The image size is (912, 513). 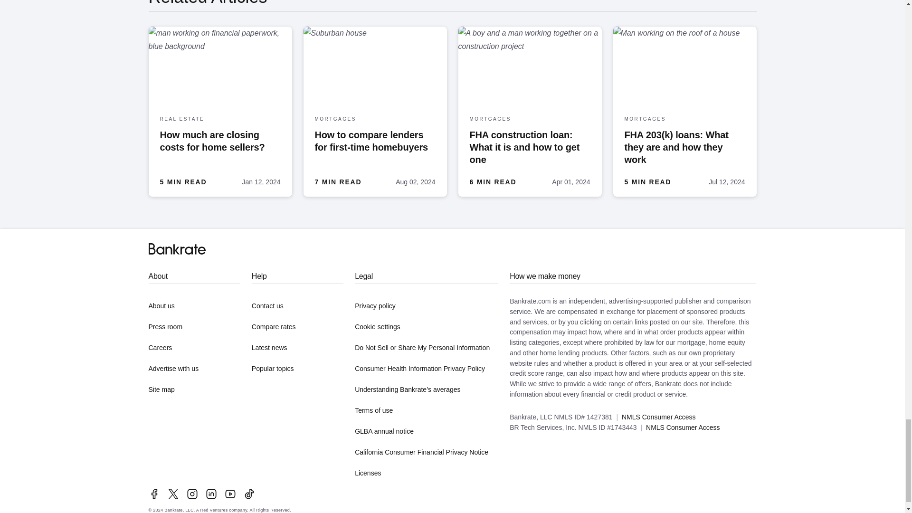 What do you see at coordinates (177, 248) in the screenshot?
I see `Bankrate` at bounding box center [177, 248].